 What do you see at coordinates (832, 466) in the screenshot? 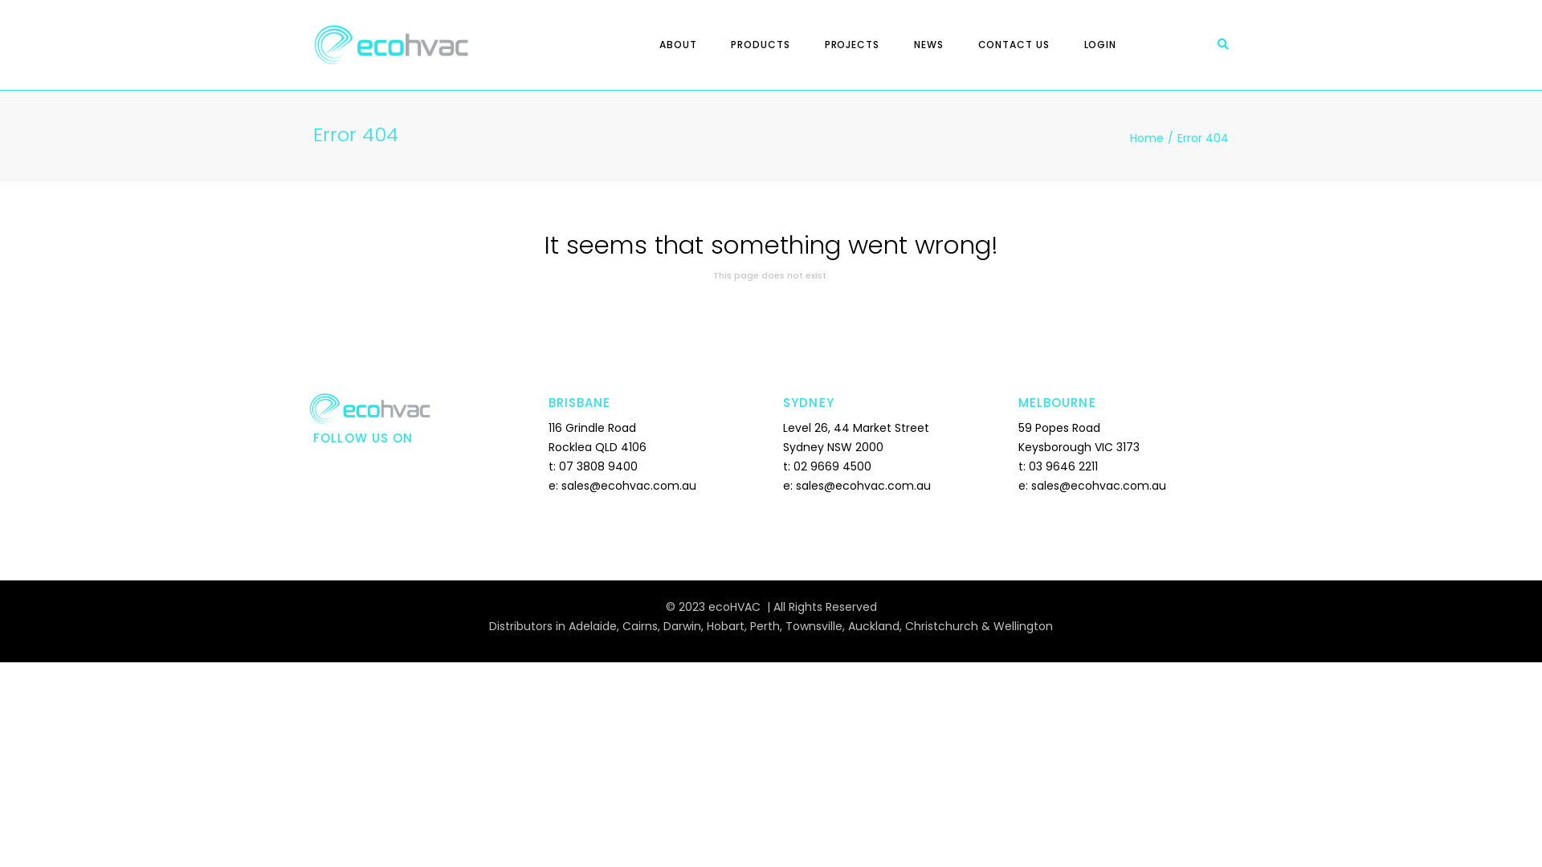
I see `02 9669 4500` at bounding box center [832, 466].